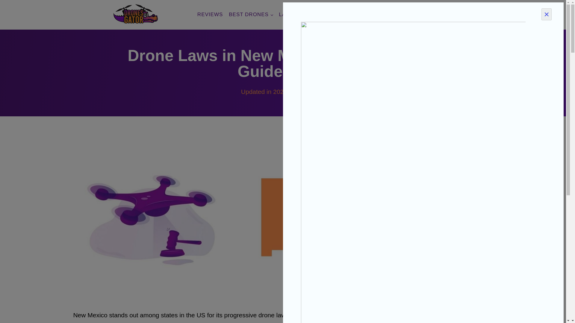 The width and height of the screenshot is (575, 323). What do you see at coordinates (210, 14) in the screenshot?
I see `REVIEWS` at bounding box center [210, 14].